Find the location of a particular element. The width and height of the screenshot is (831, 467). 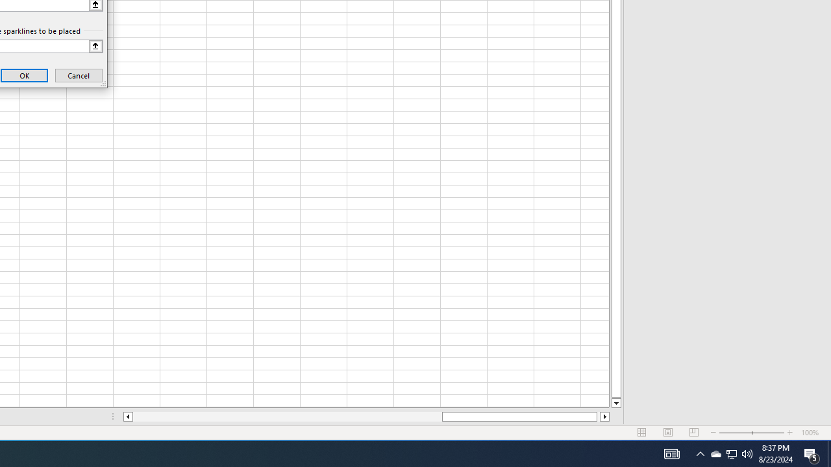

User Promoted Notification Area is located at coordinates (287, 416).